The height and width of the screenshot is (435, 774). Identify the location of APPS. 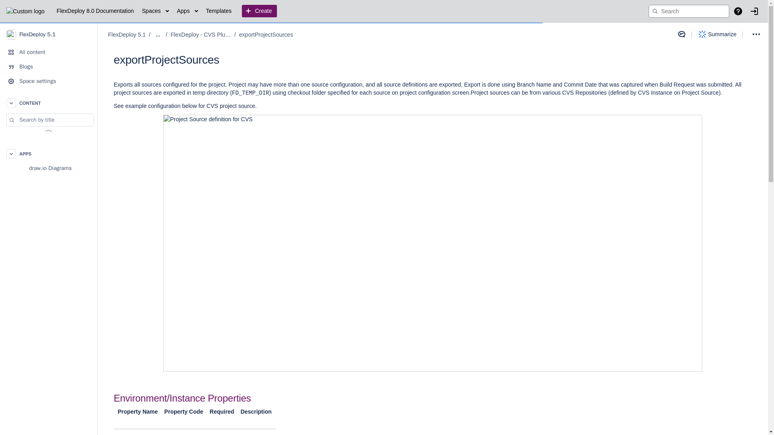
(48, 153).